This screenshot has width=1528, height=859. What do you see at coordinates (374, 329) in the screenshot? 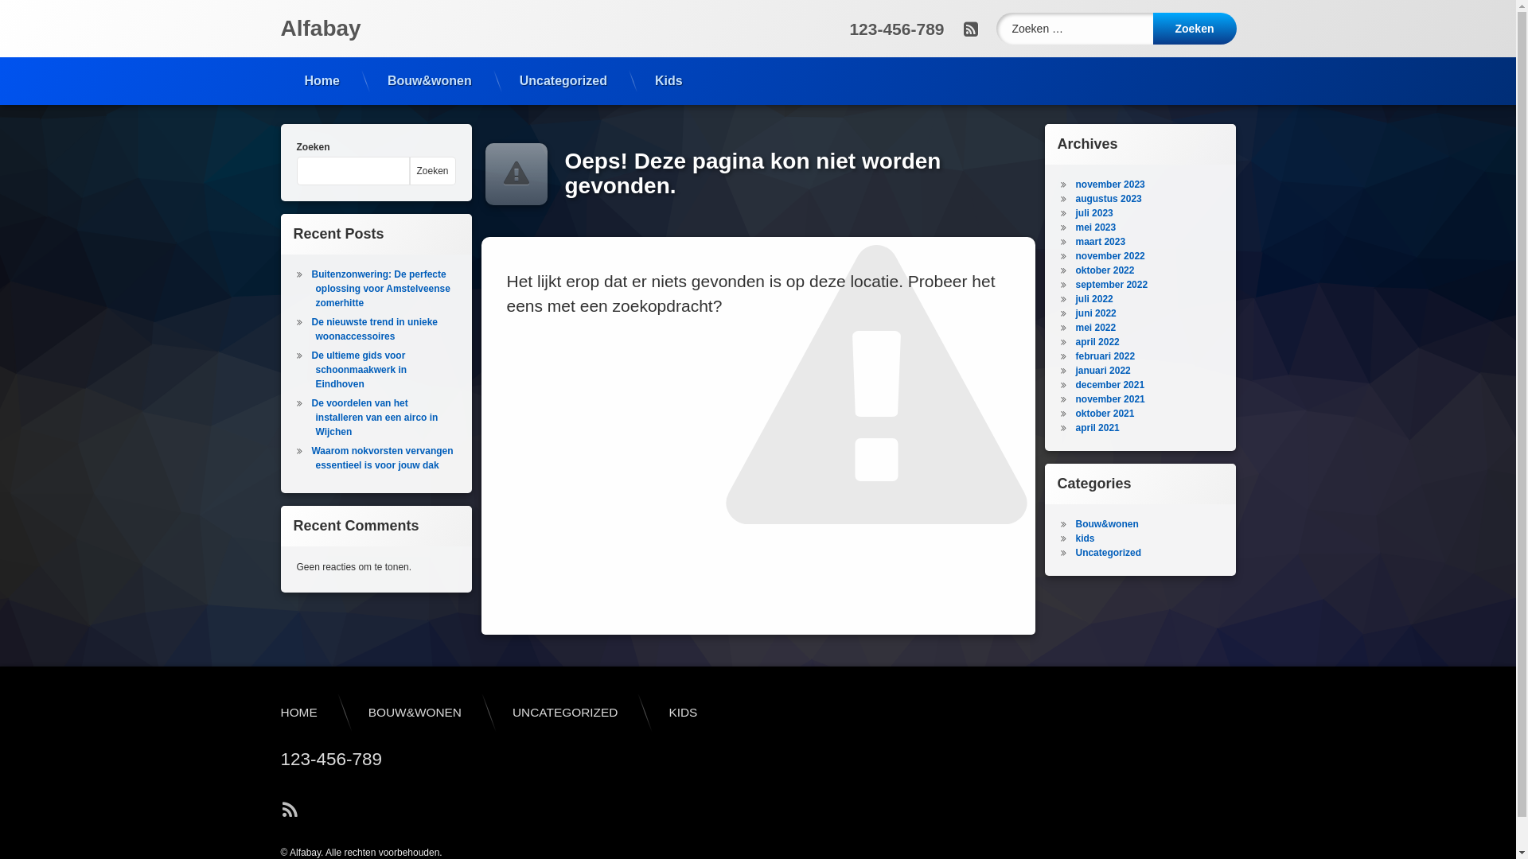
I see `De nieuwste trend in unieke woonaccessoires` at bounding box center [374, 329].